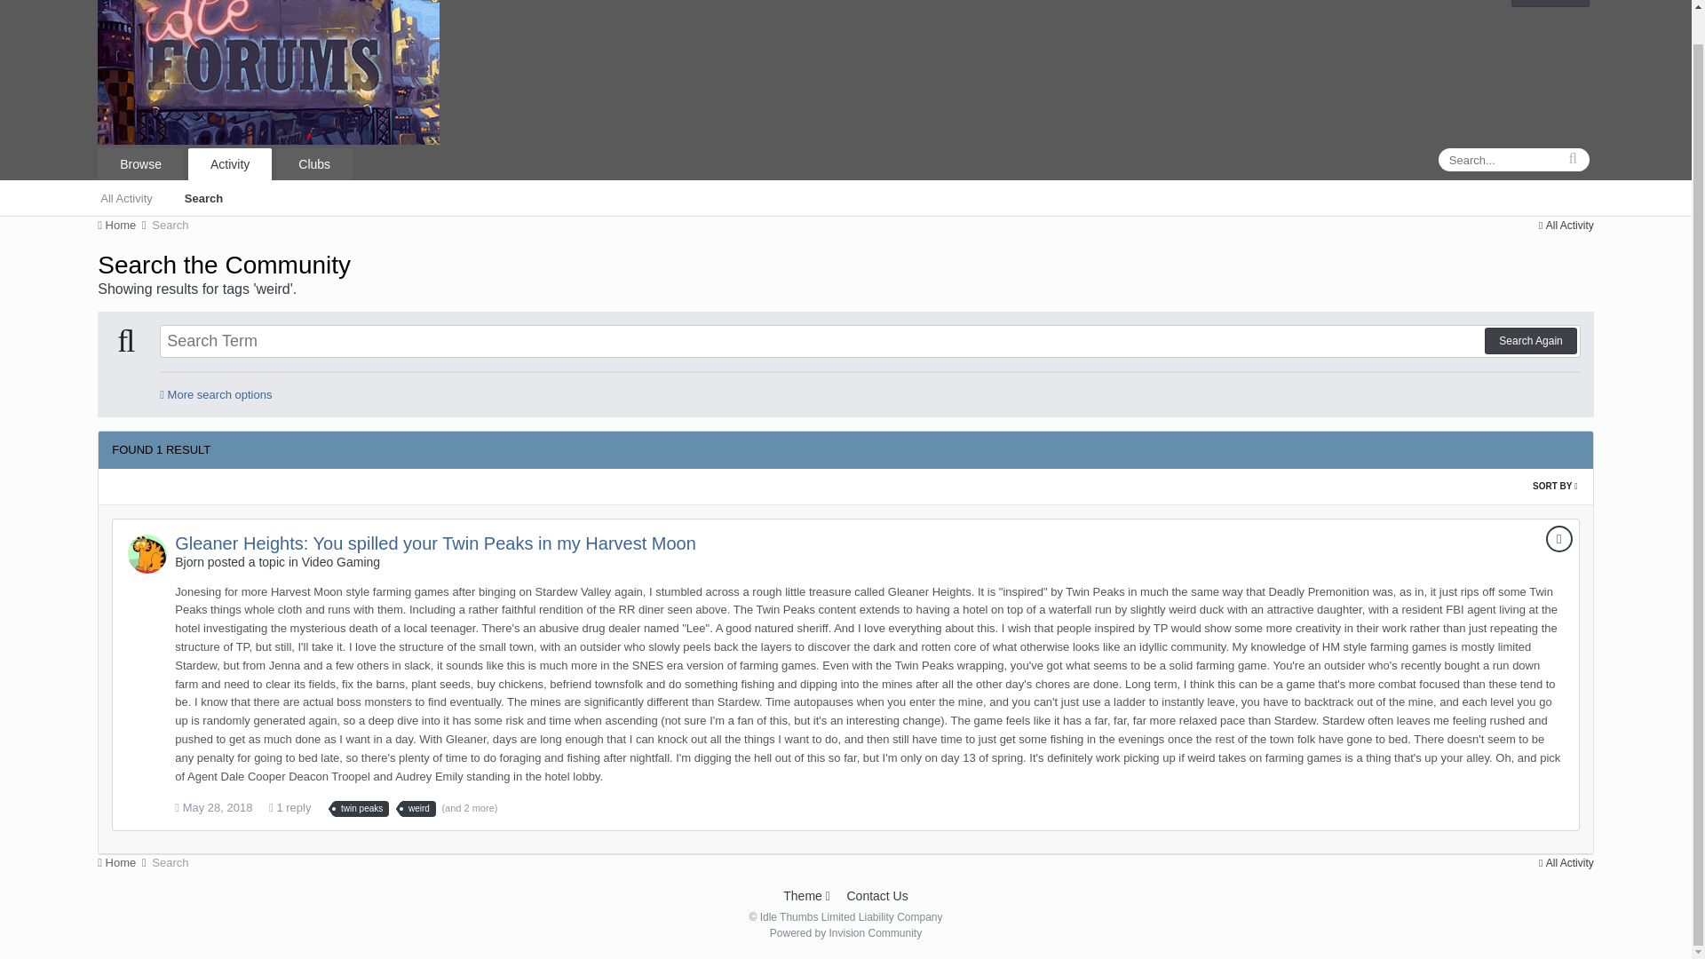 Image resolution: width=1705 pixels, height=959 pixels. I want to click on Topic, so click(1559, 538).